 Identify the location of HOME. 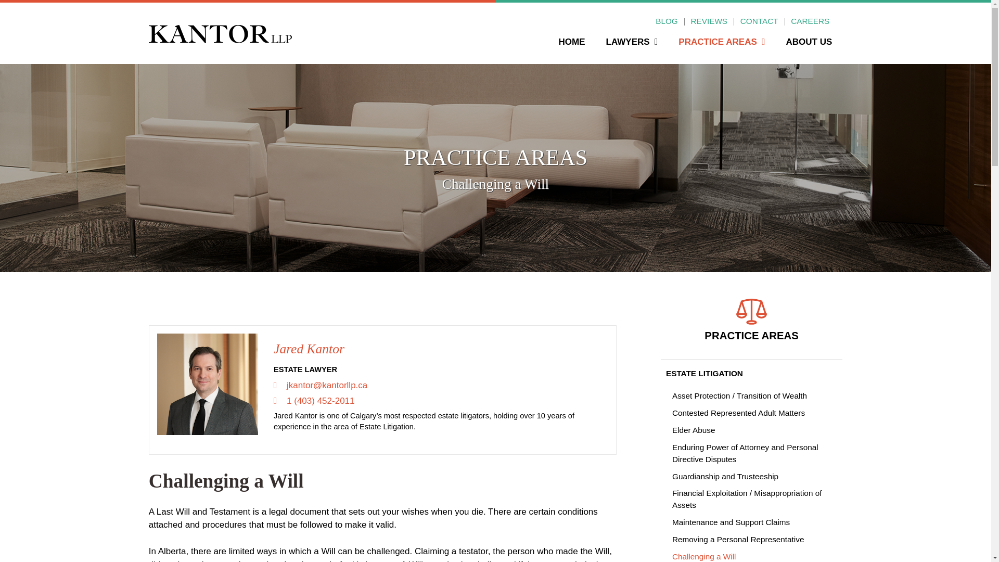
(572, 47).